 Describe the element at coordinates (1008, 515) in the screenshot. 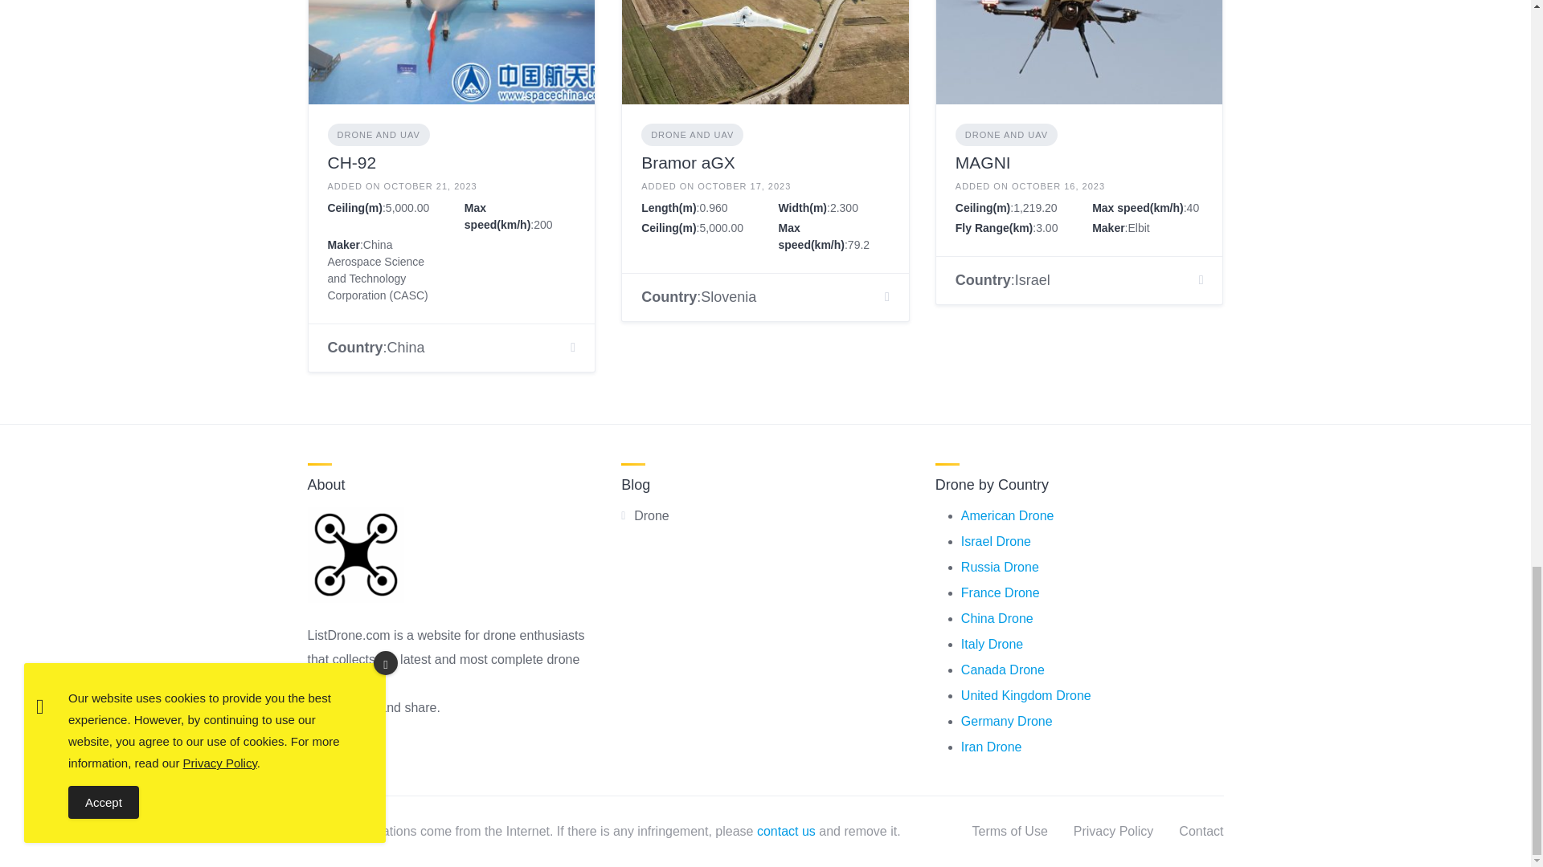

I see `American Drone` at that location.